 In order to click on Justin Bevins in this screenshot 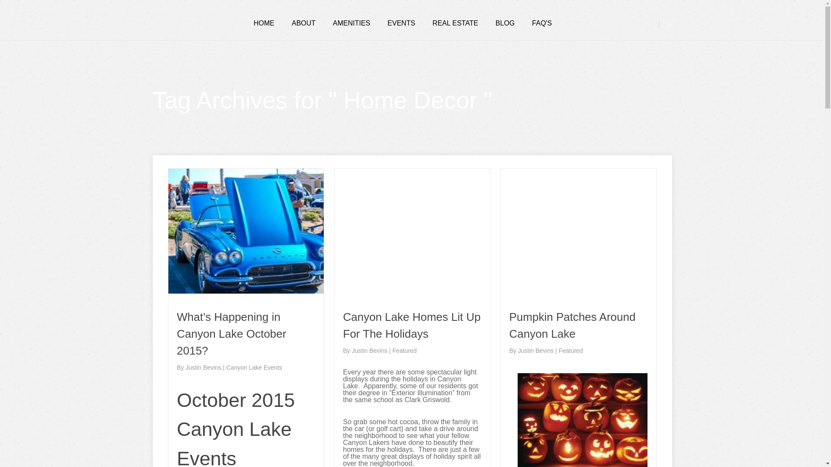, I will do `click(204, 368)`.